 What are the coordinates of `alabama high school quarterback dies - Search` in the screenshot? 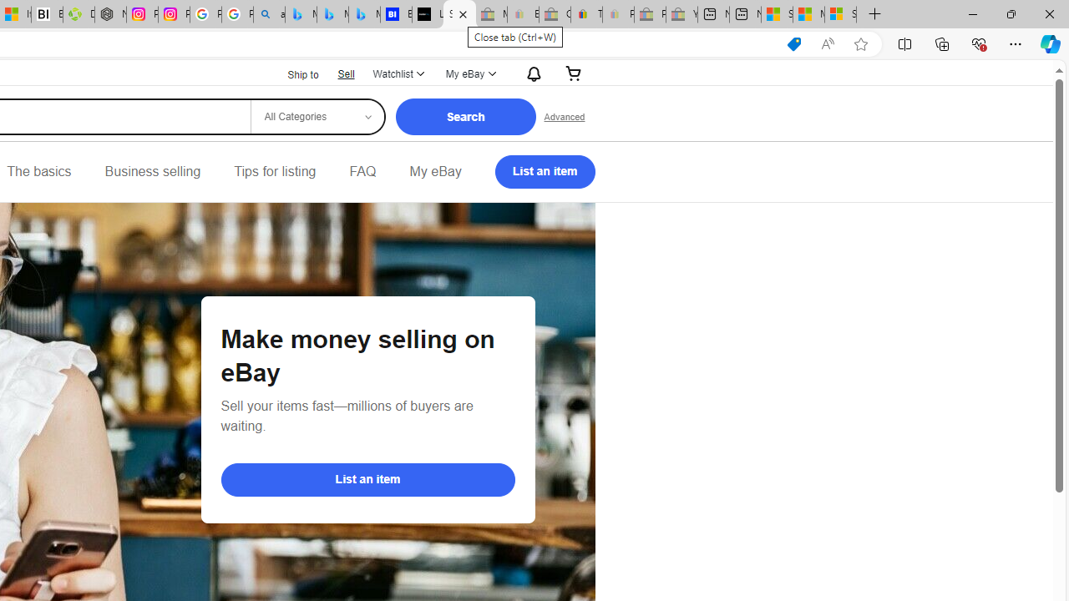 It's located at (269, 15).